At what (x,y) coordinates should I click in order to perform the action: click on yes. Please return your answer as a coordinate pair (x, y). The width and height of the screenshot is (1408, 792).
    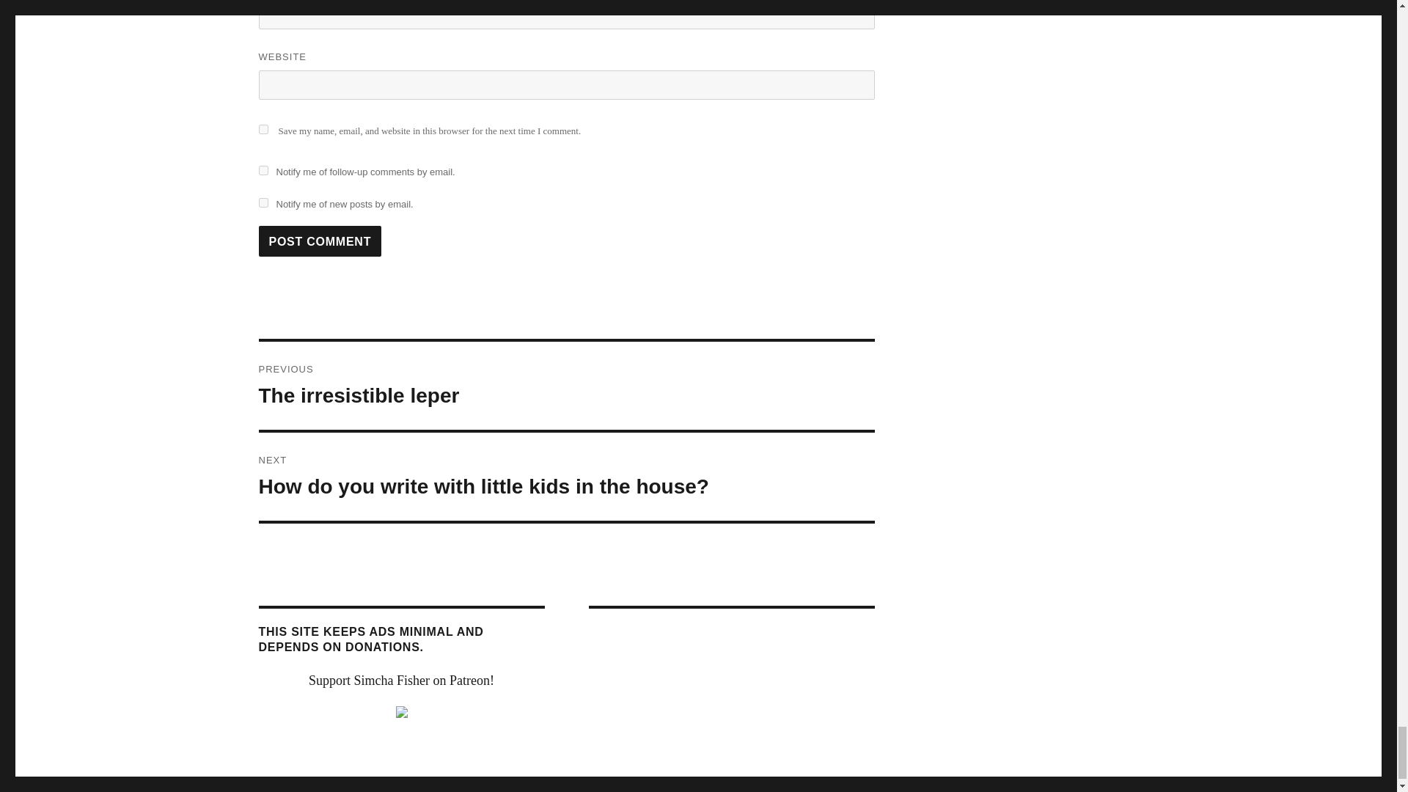
    Looking at the image, I should click on (263, 129).